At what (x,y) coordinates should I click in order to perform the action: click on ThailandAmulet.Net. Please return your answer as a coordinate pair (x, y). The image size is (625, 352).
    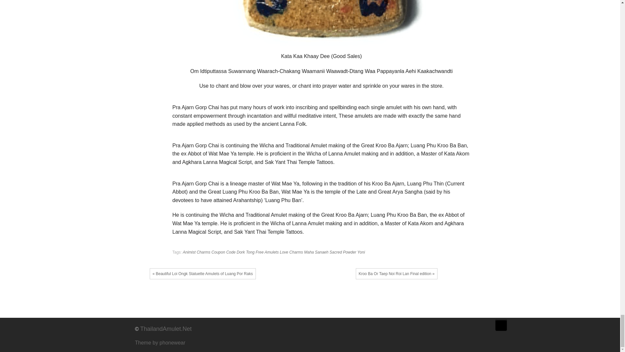
    Looking at the image, I should click on (166, 329).